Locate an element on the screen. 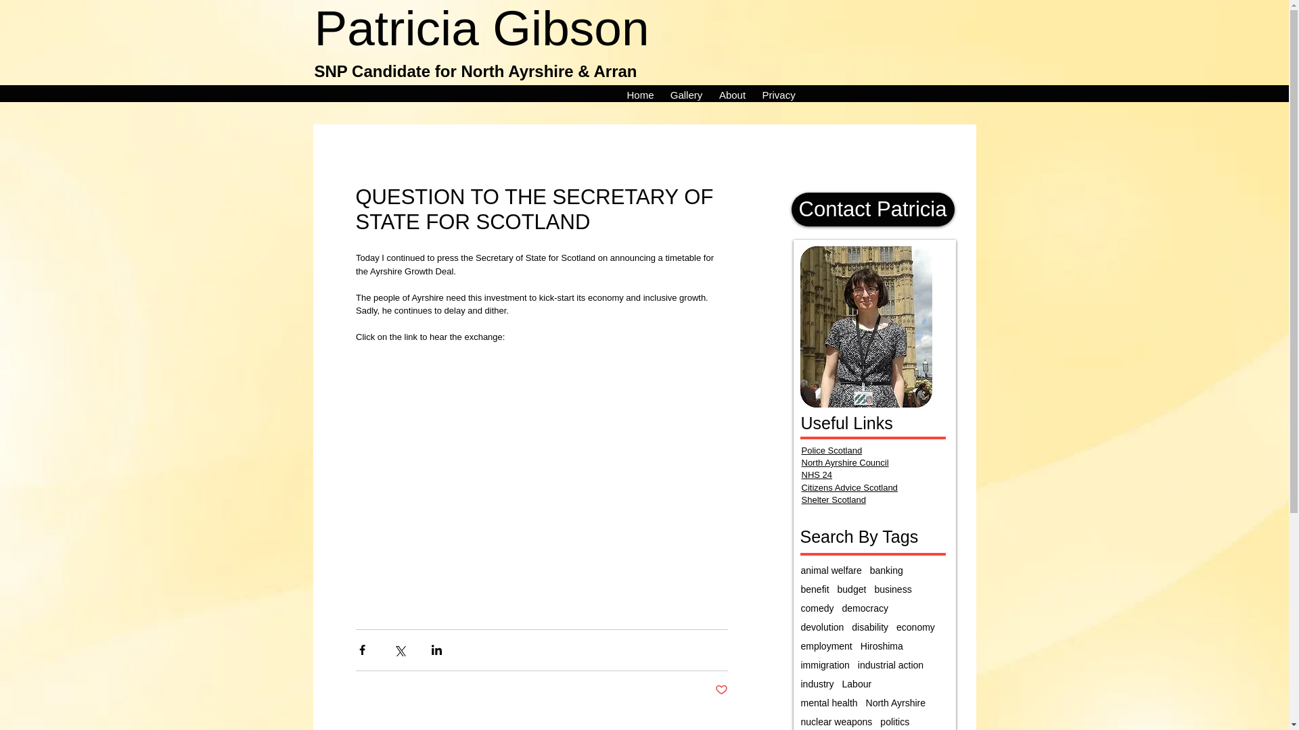  Privacy is located at coordinates (778, 93).